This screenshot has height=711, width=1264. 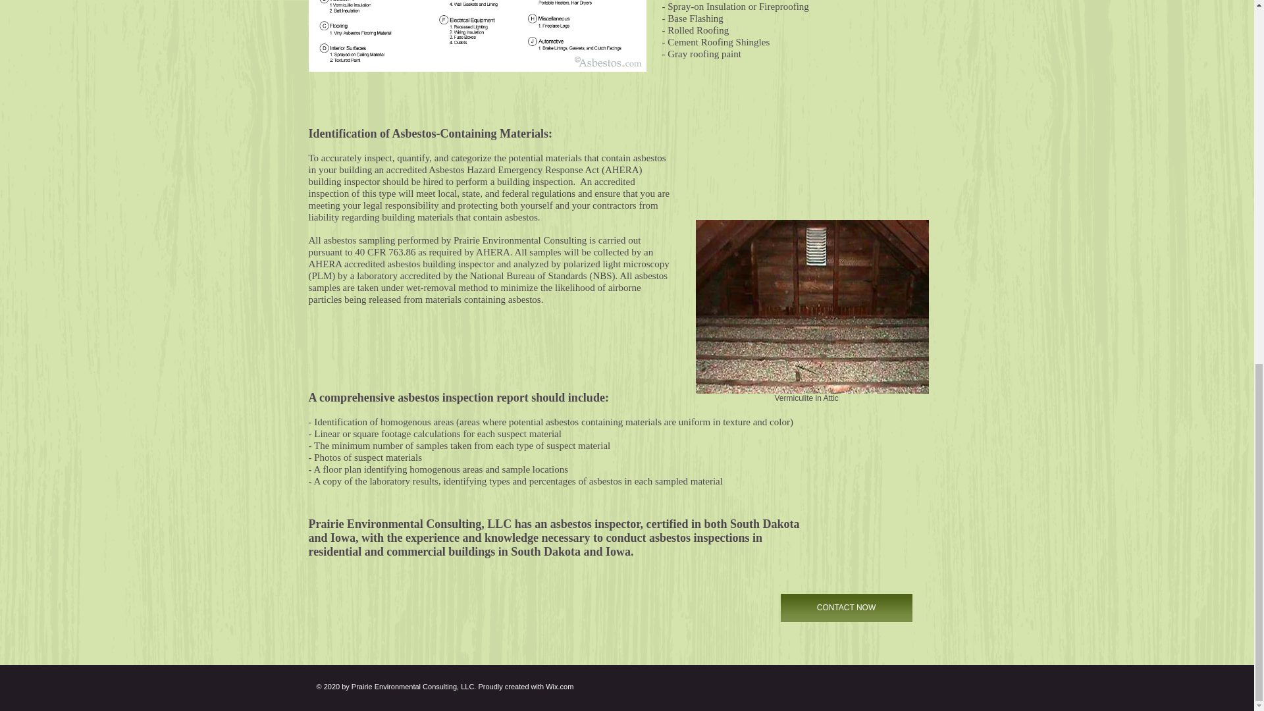 What do you see at coordinates (811, 307) in the screenshot?
I see `Vermiculite` at bounding box center [811, 307].